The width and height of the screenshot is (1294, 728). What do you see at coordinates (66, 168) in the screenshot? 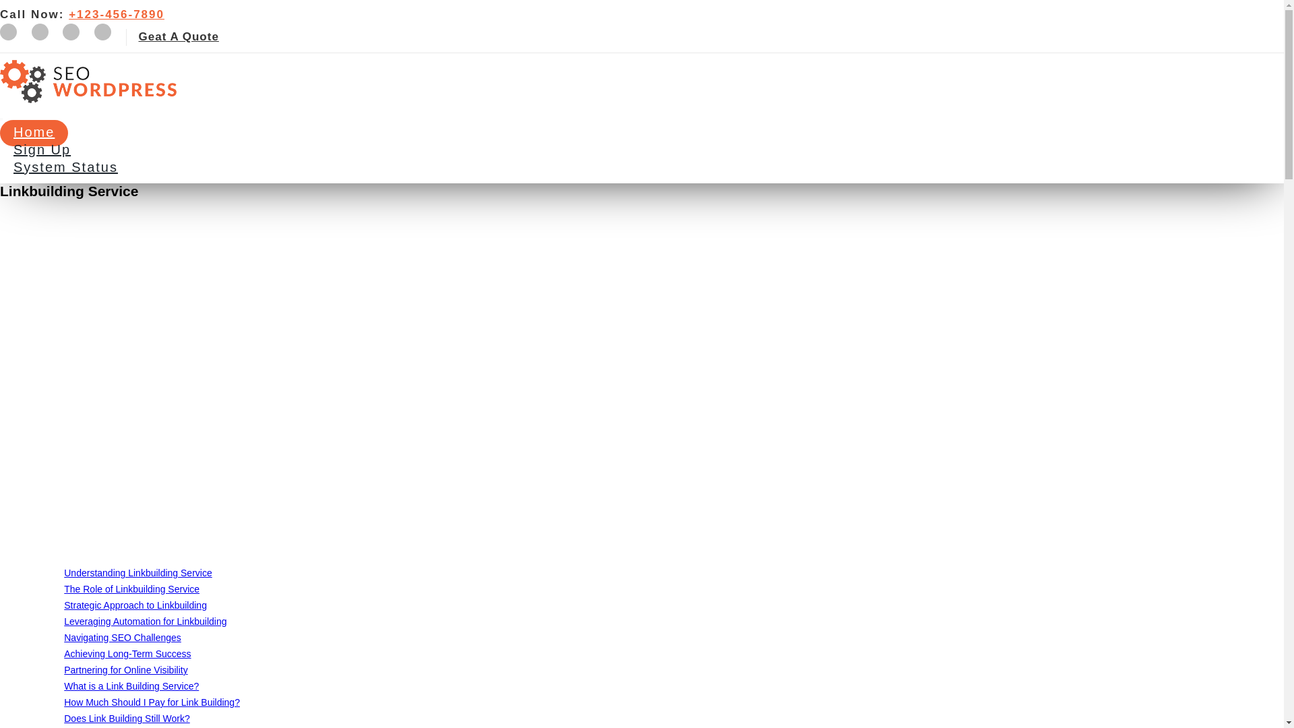
I see `System Status` at bounding box center [66, 168].